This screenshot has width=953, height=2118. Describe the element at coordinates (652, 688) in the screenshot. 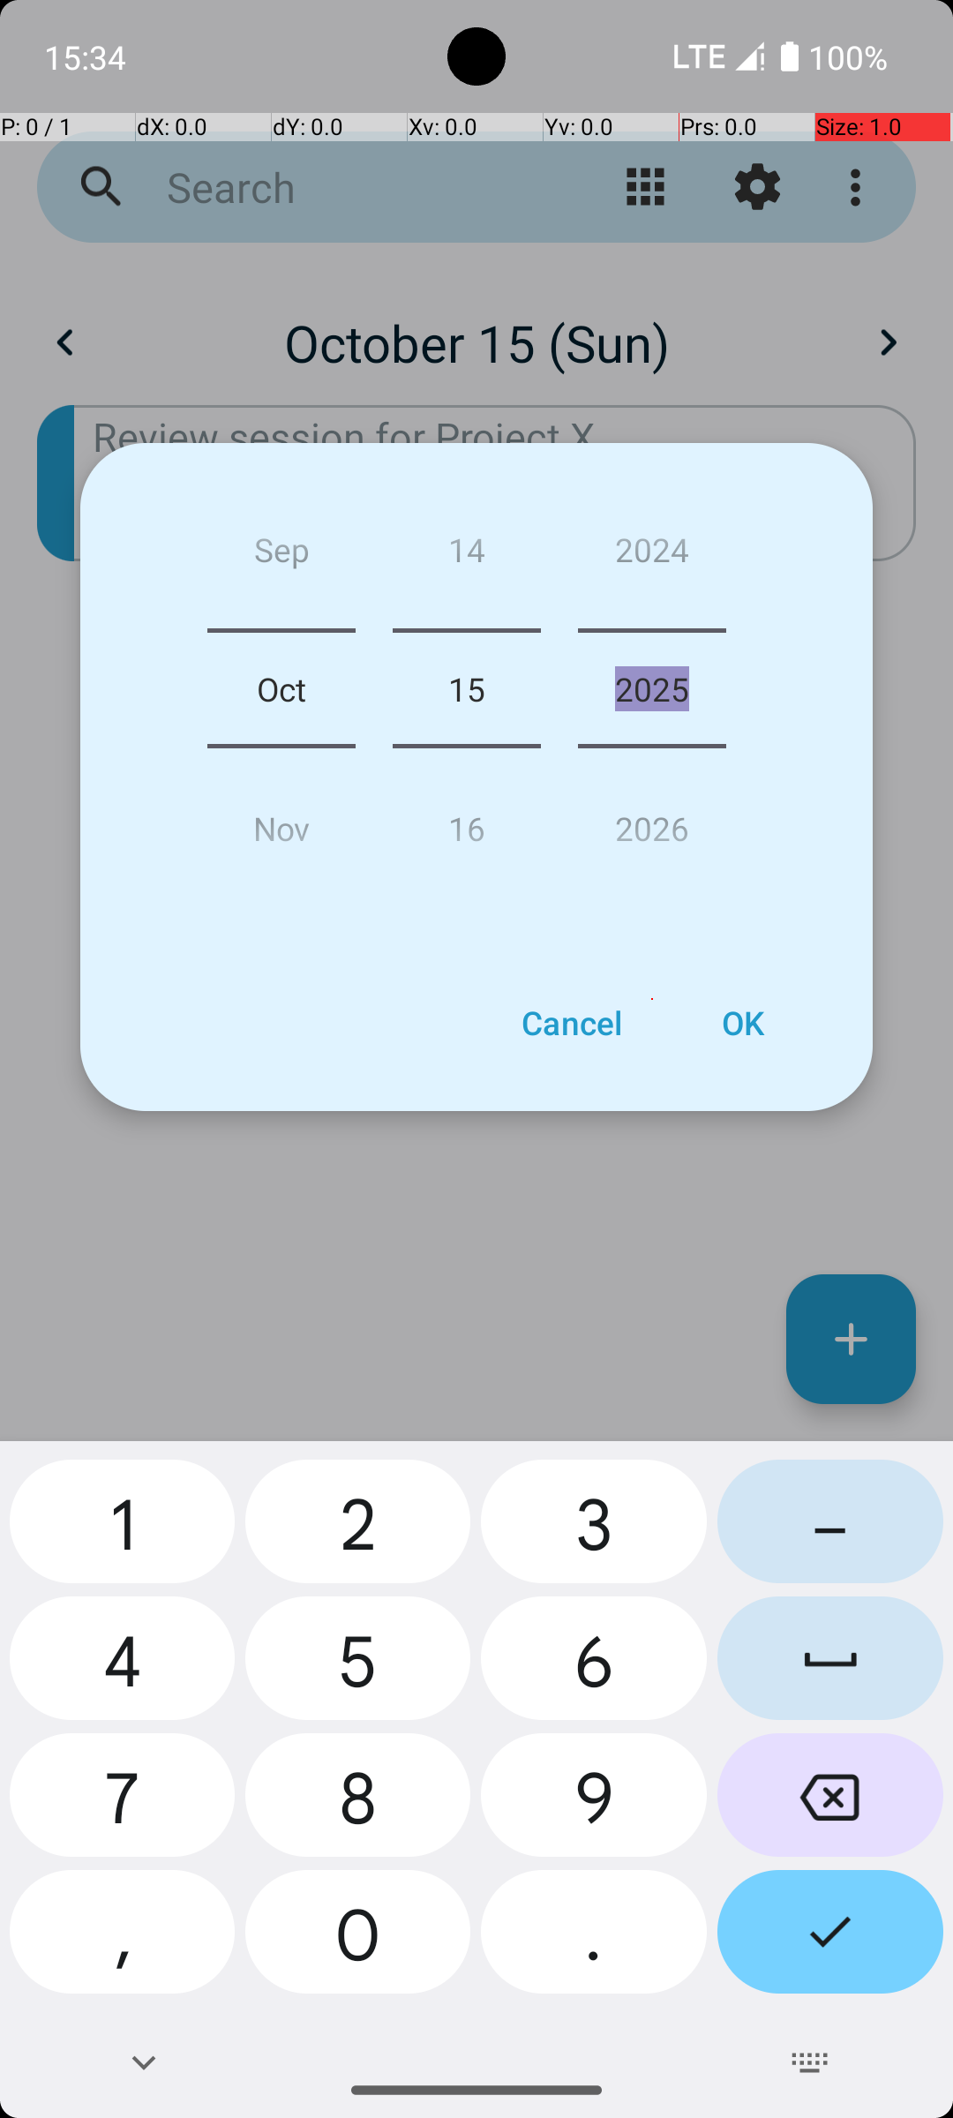

I see `2025` at that location.